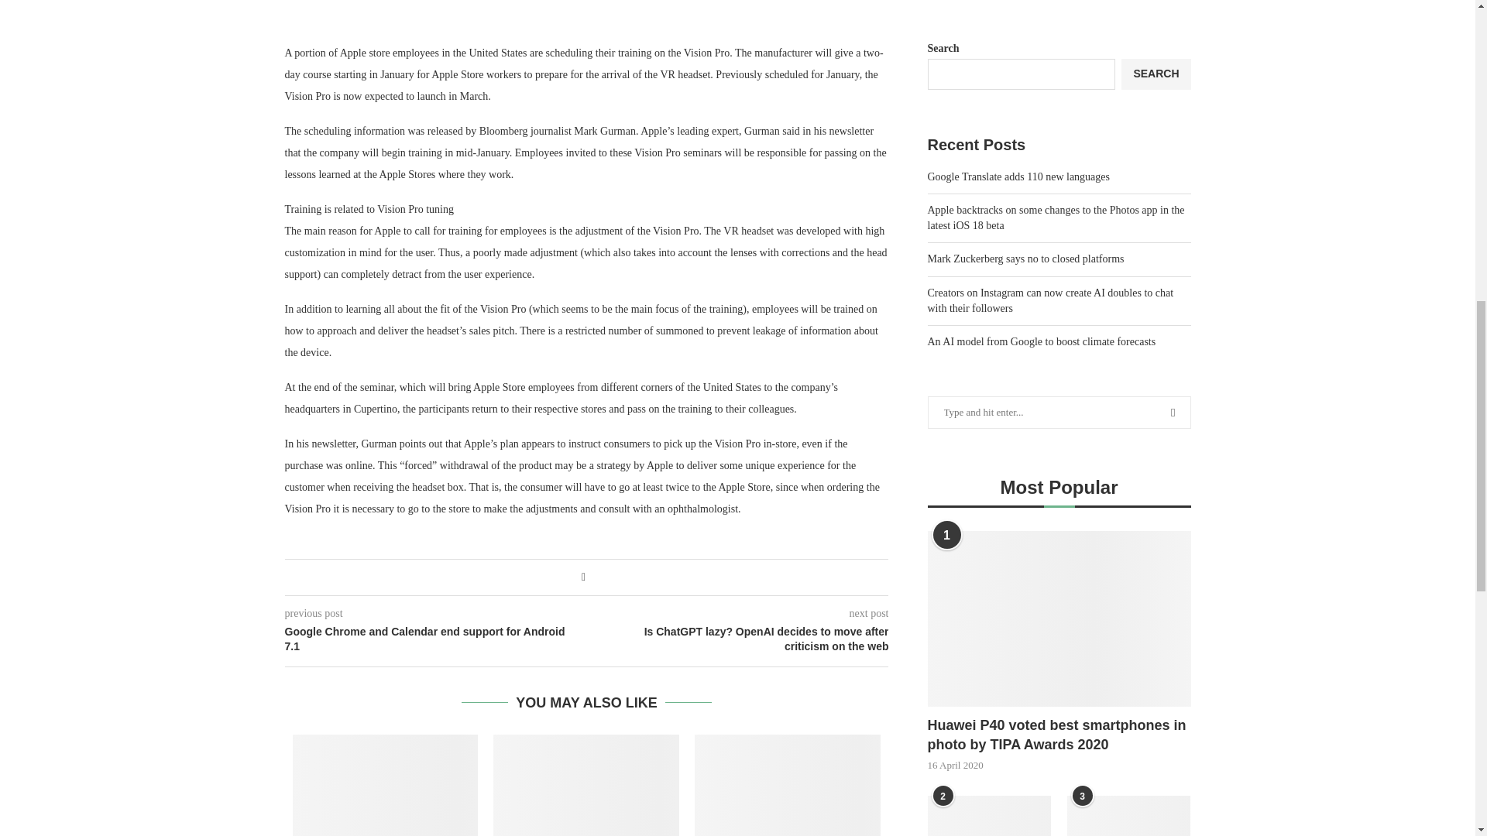 The image size is (1487, 836). Describe the element at coordinates (436, 639) in the screenshot. I see `Google Chrome and Calendar end support for Android 7.1` at that location.